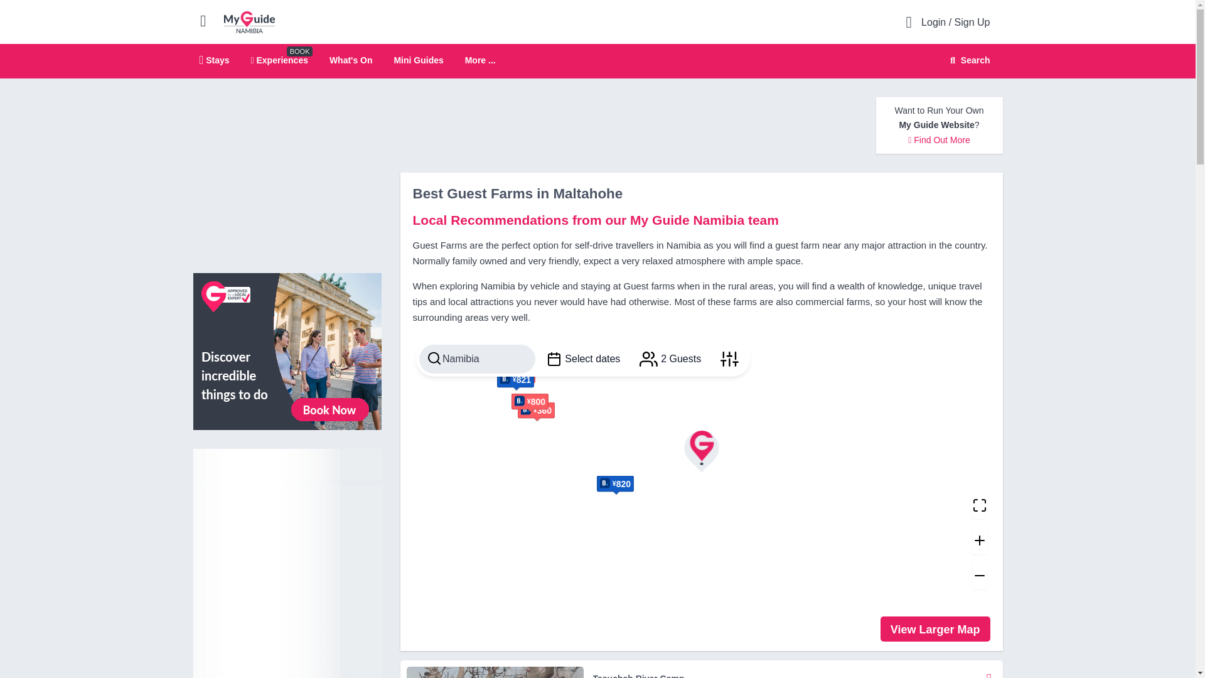 The width and height of the screenshot is (1205, 678). Describe the element at coordinates (935, 628) in the screenshot. I see `Larger Map for Company: Guest Farms ` at that location.